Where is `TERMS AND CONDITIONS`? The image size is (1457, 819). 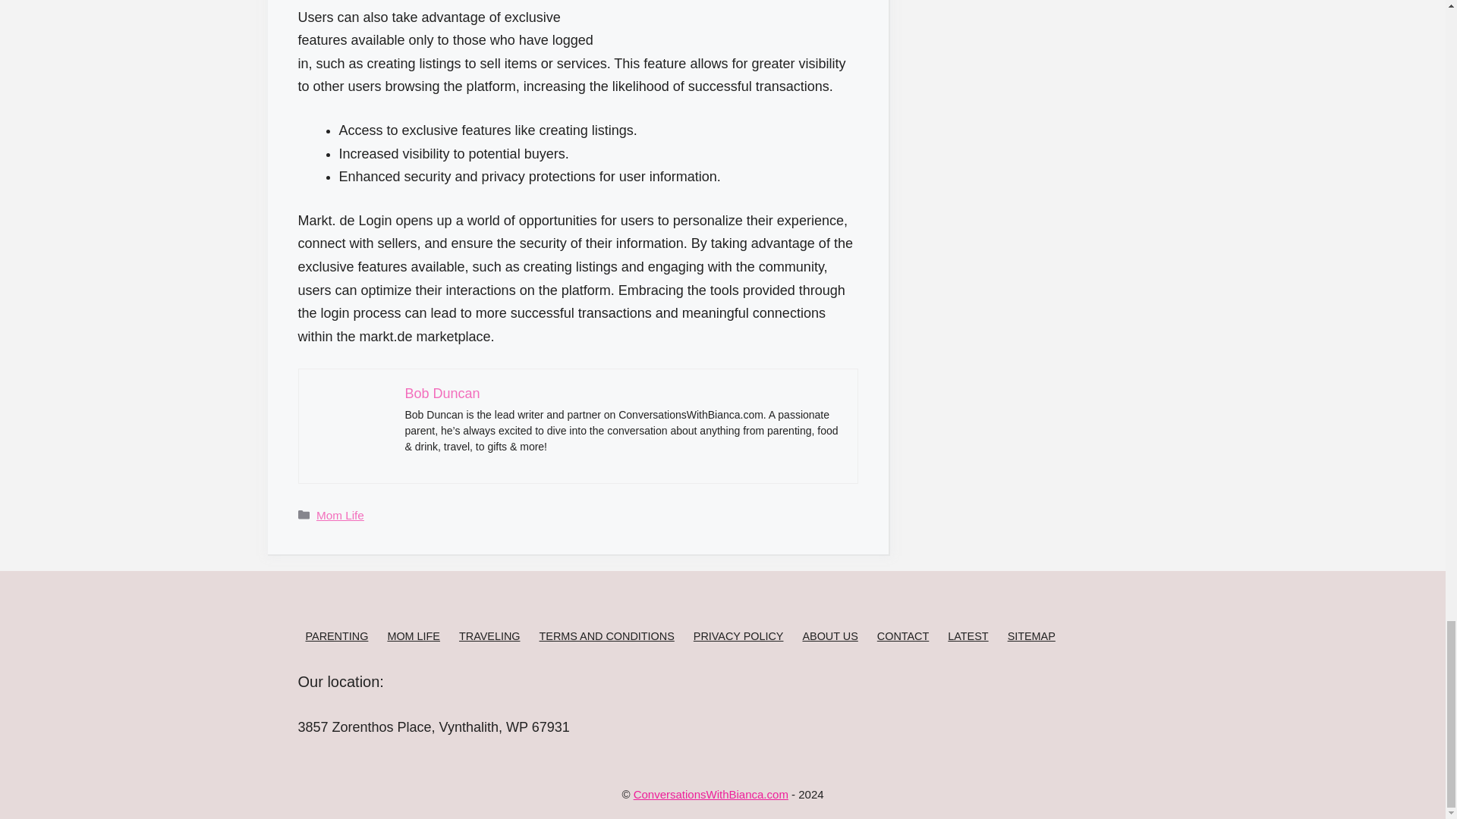 TERMS AND CONDITIONS is located at coordinates (606, 635).